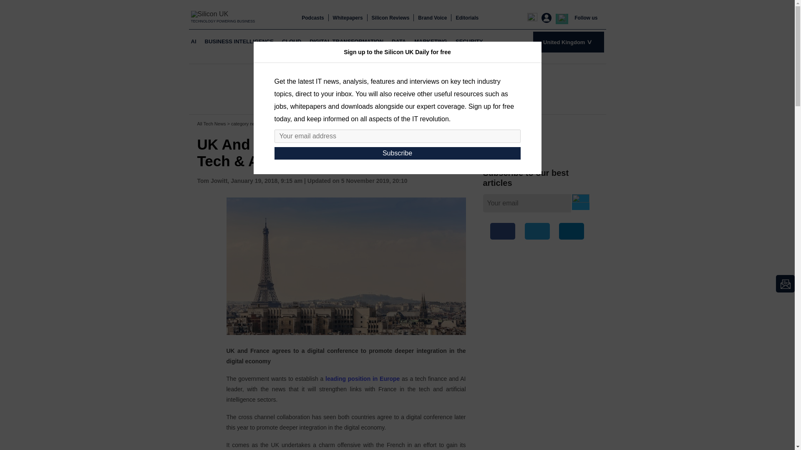  What do you see at coordinates (223, 14) in the screenshot?
I see `Silicon UK` at bounding box center [223, 14].